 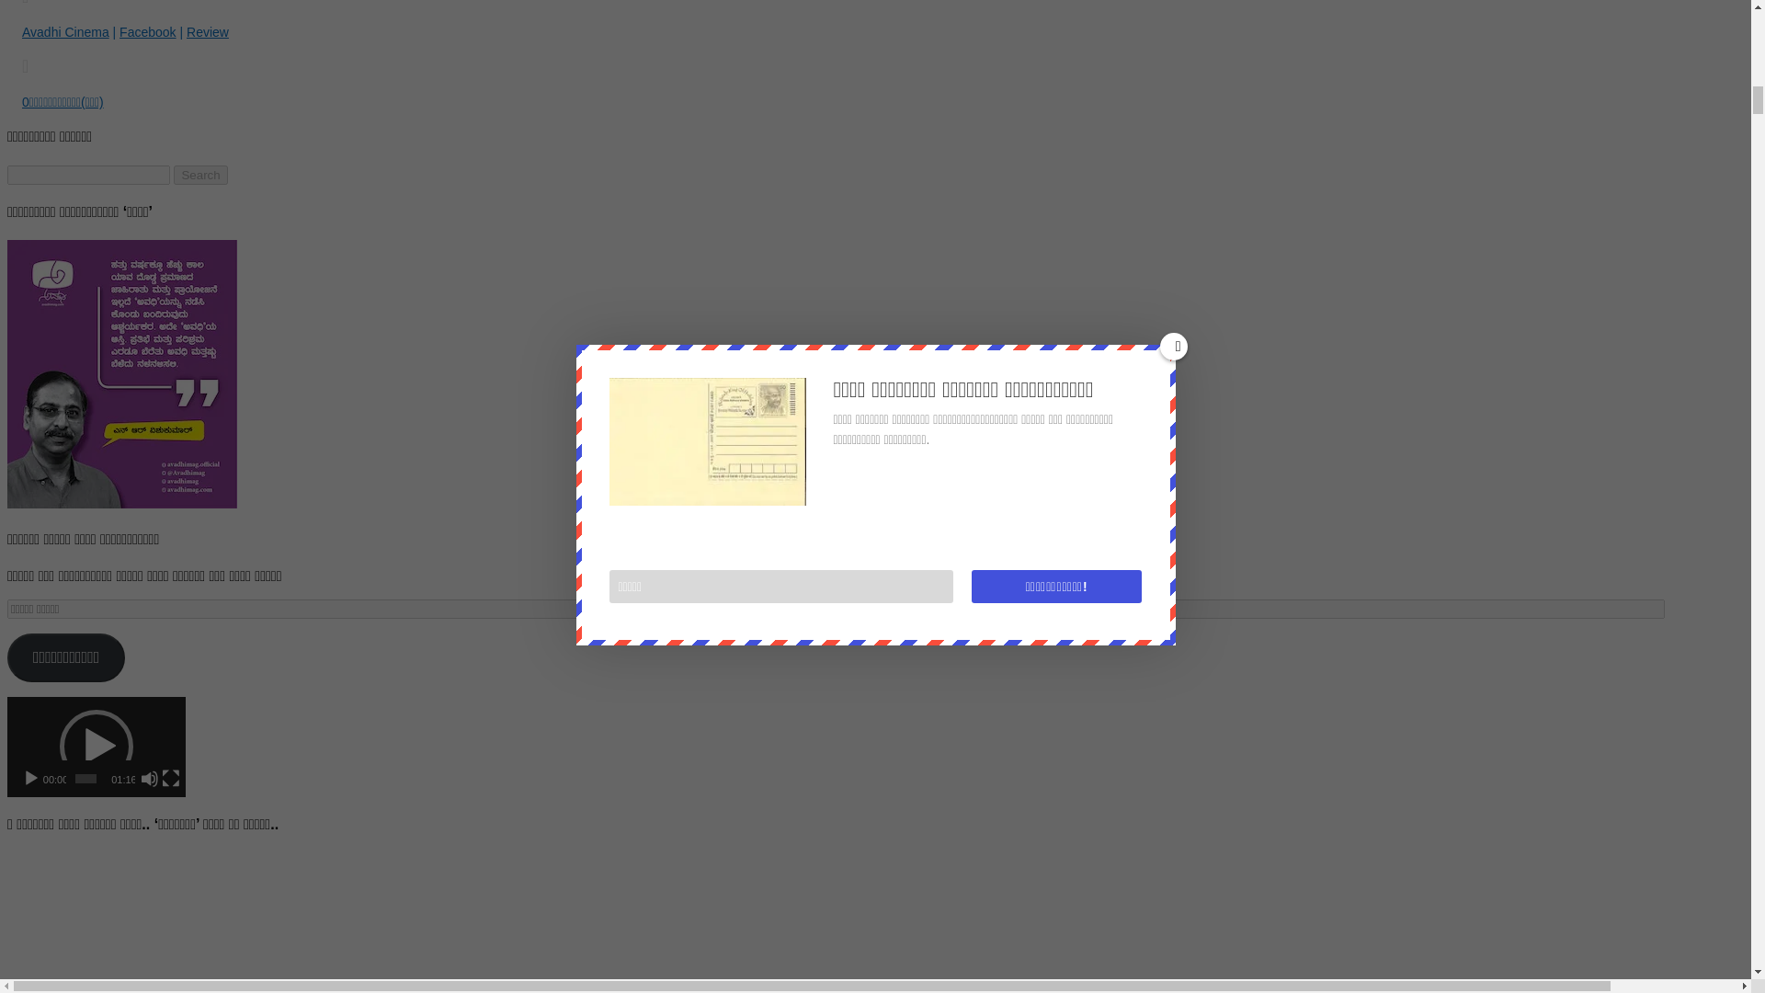 What do you see at coordinates (200, 175) in the screenshot?
I see `Search` at bounding box center [200, 175].